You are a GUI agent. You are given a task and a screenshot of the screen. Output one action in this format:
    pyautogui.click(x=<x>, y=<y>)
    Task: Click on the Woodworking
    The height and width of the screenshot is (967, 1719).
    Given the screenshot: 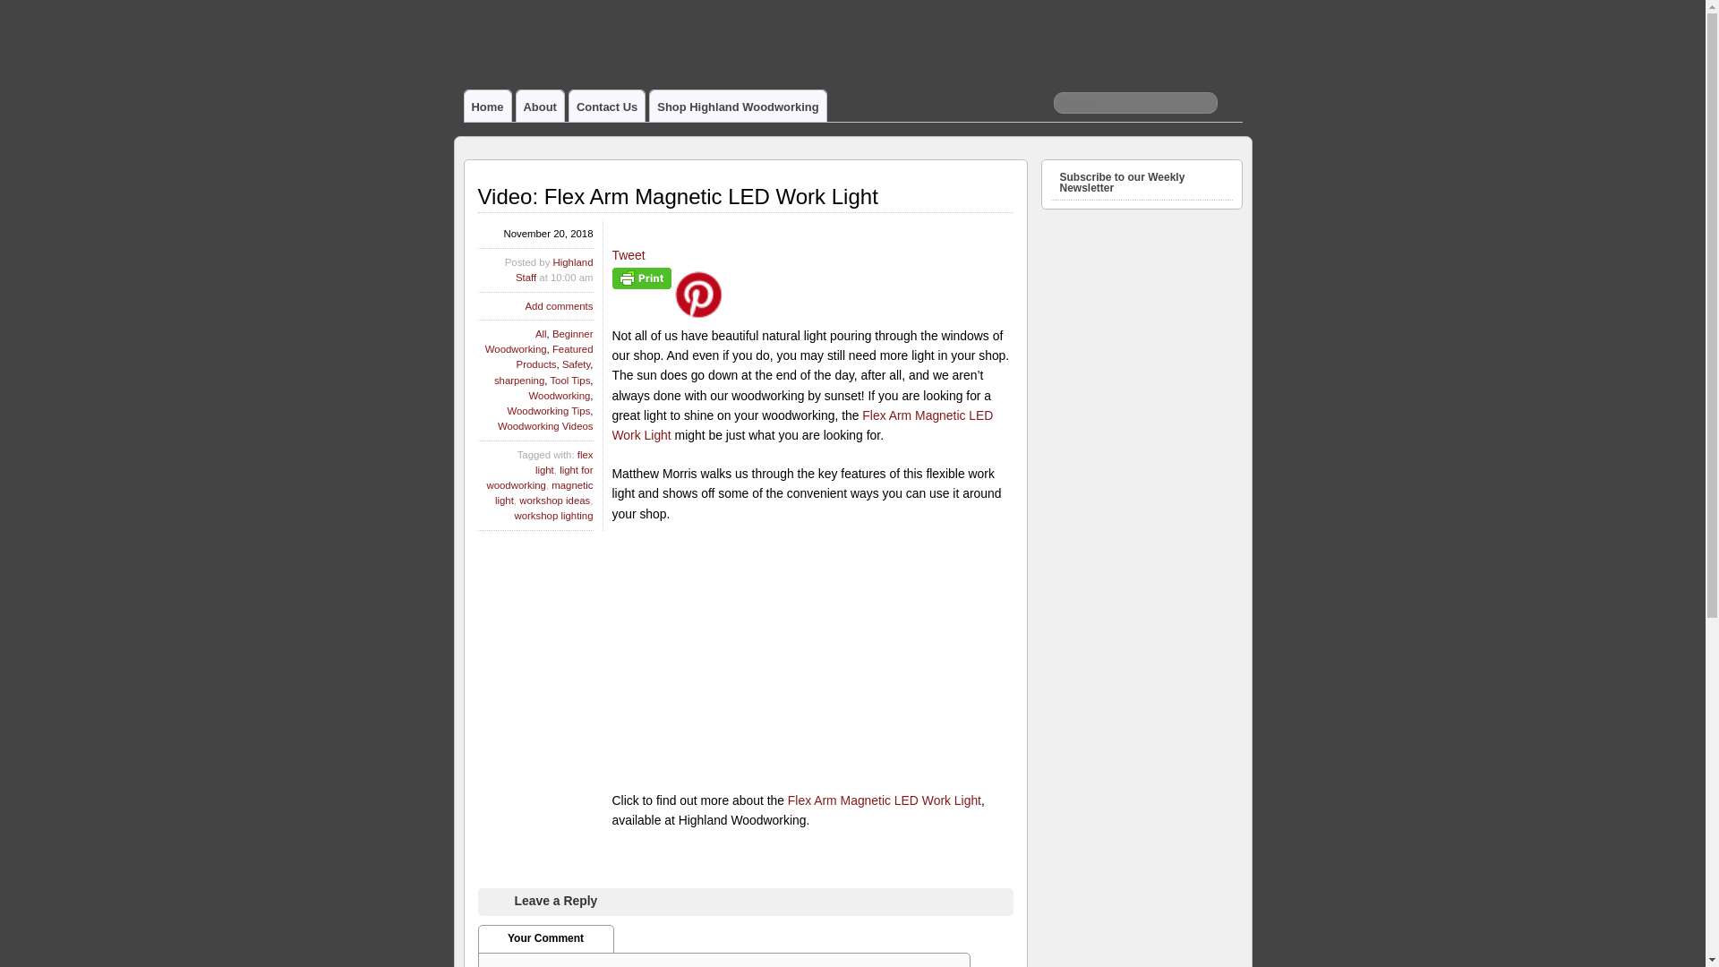 What is the action you would take?
    pyautogui.click(x=560, y=396)
    